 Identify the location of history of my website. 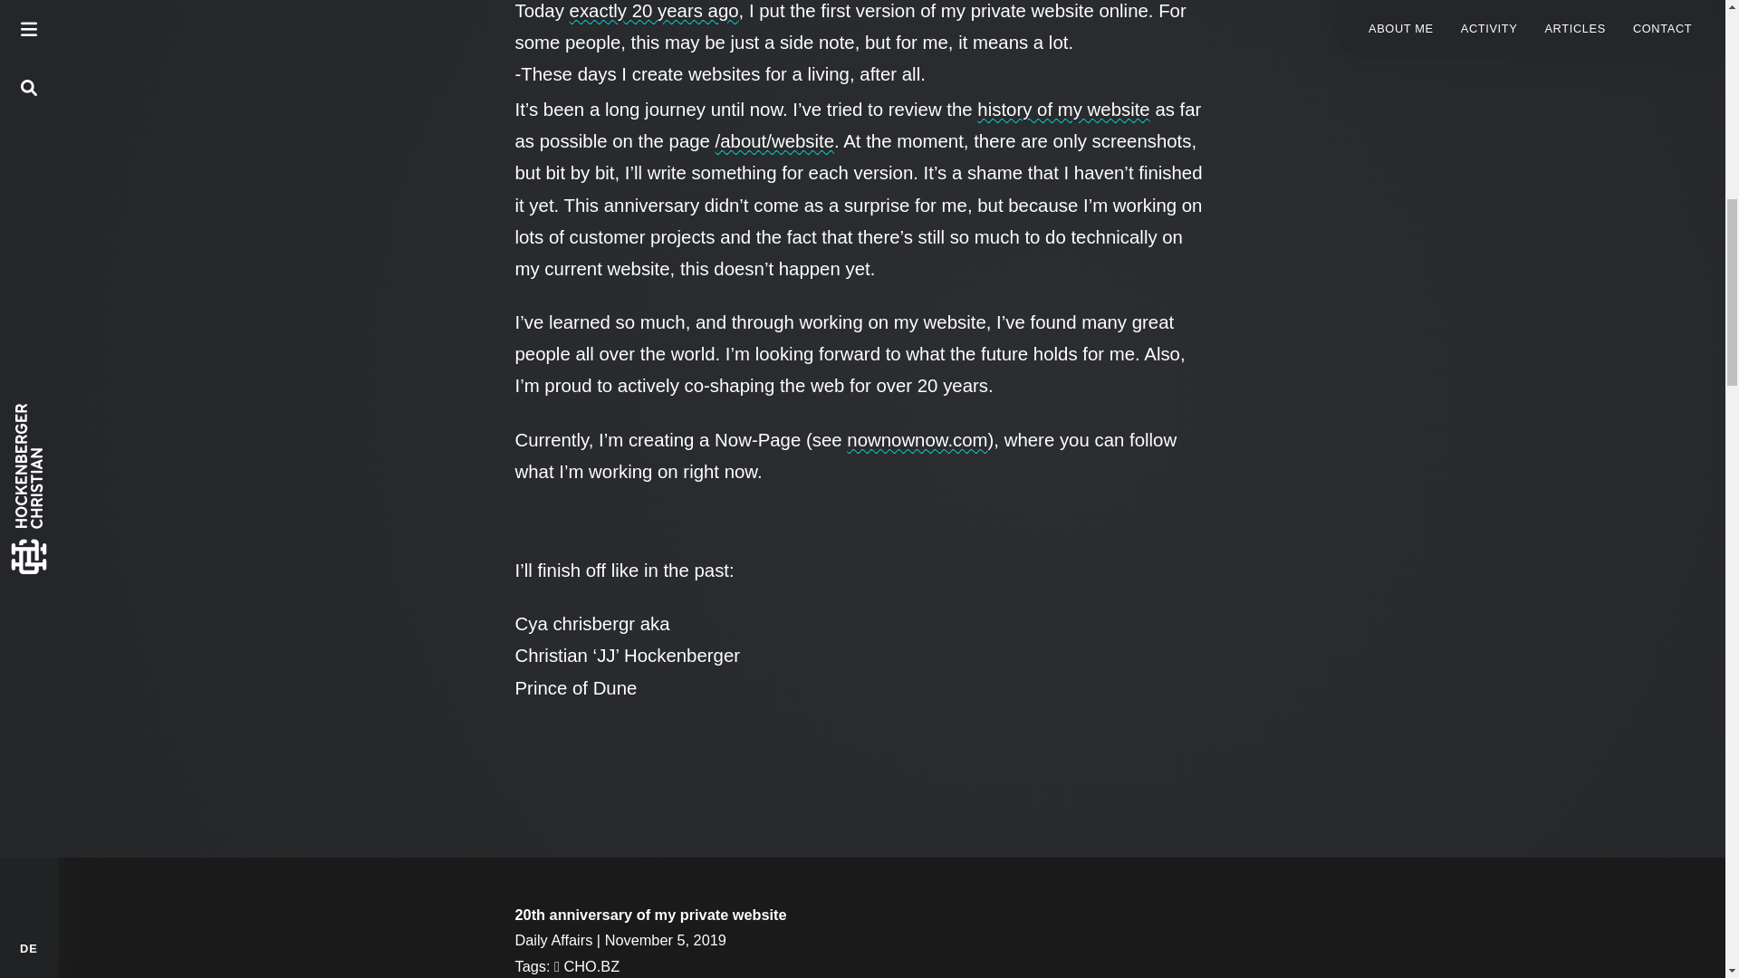
(1063, 109).